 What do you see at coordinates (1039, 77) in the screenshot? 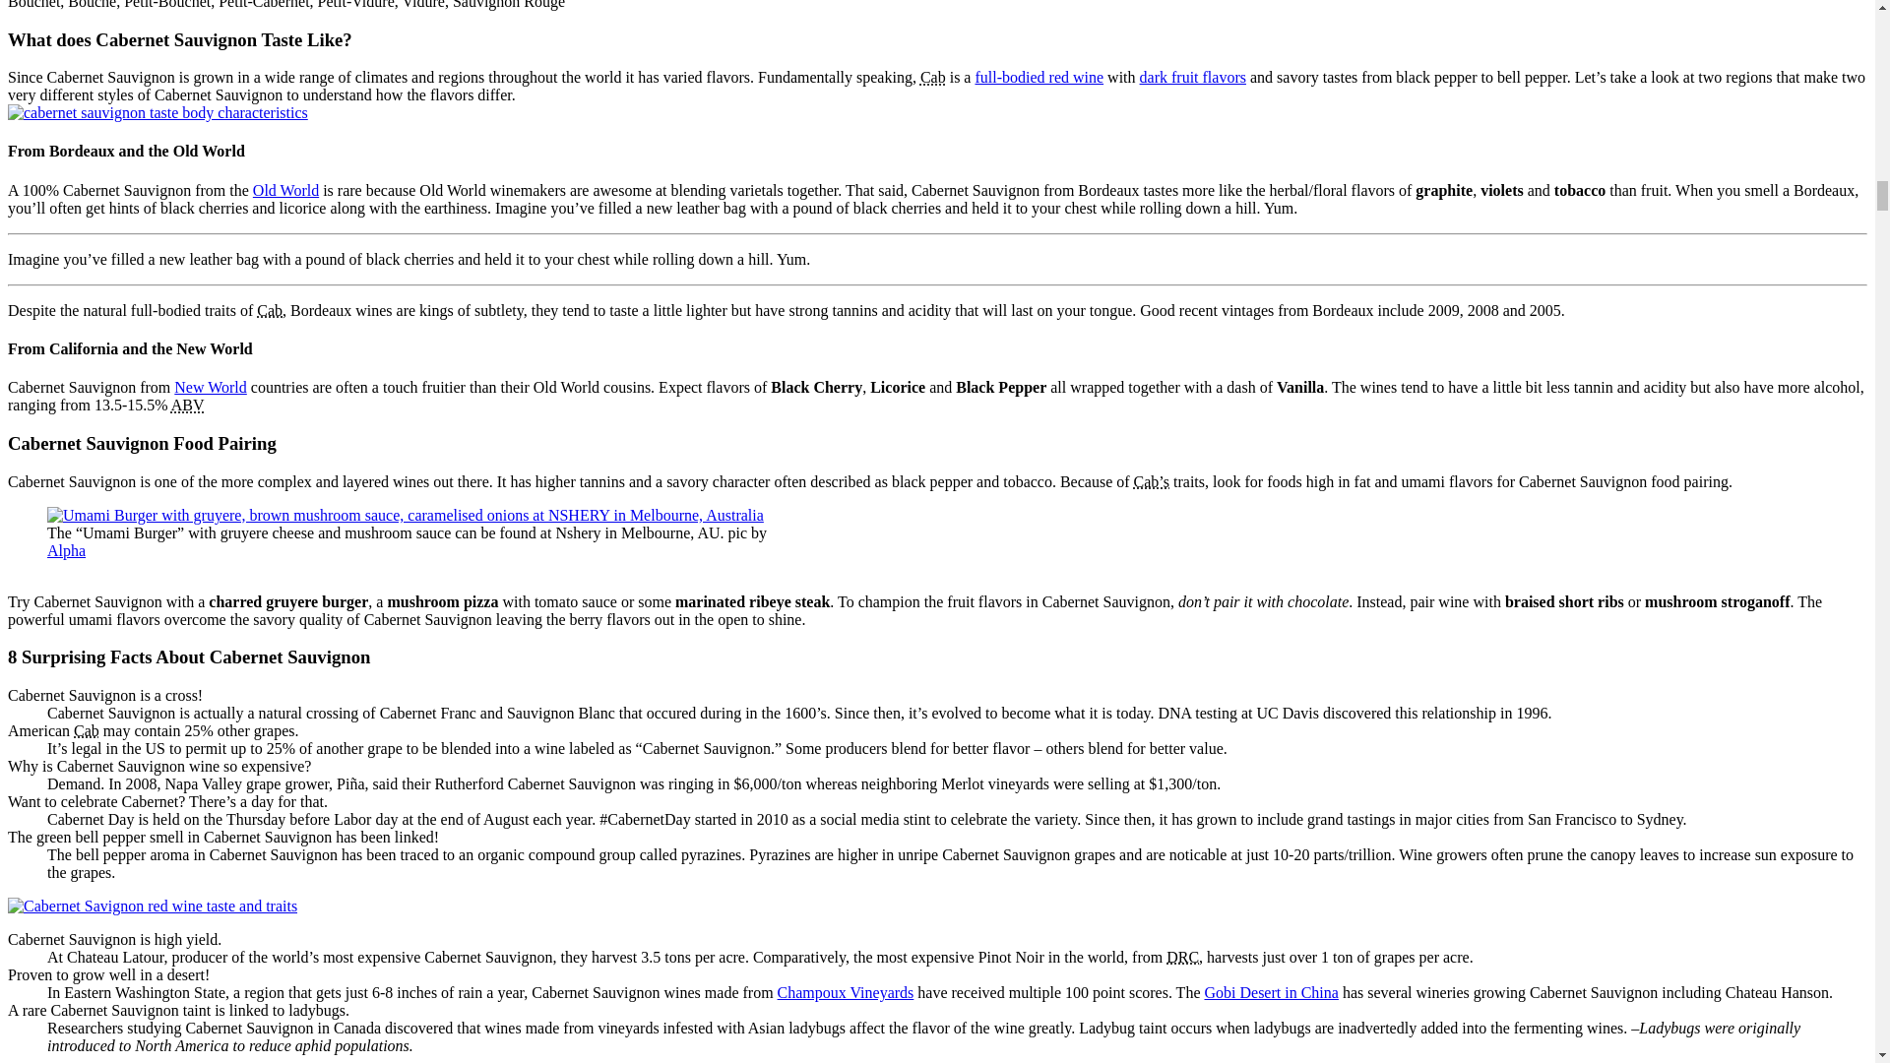
I see `Defining Full Bodied Red Wines` at bounding box center [1039, 77].